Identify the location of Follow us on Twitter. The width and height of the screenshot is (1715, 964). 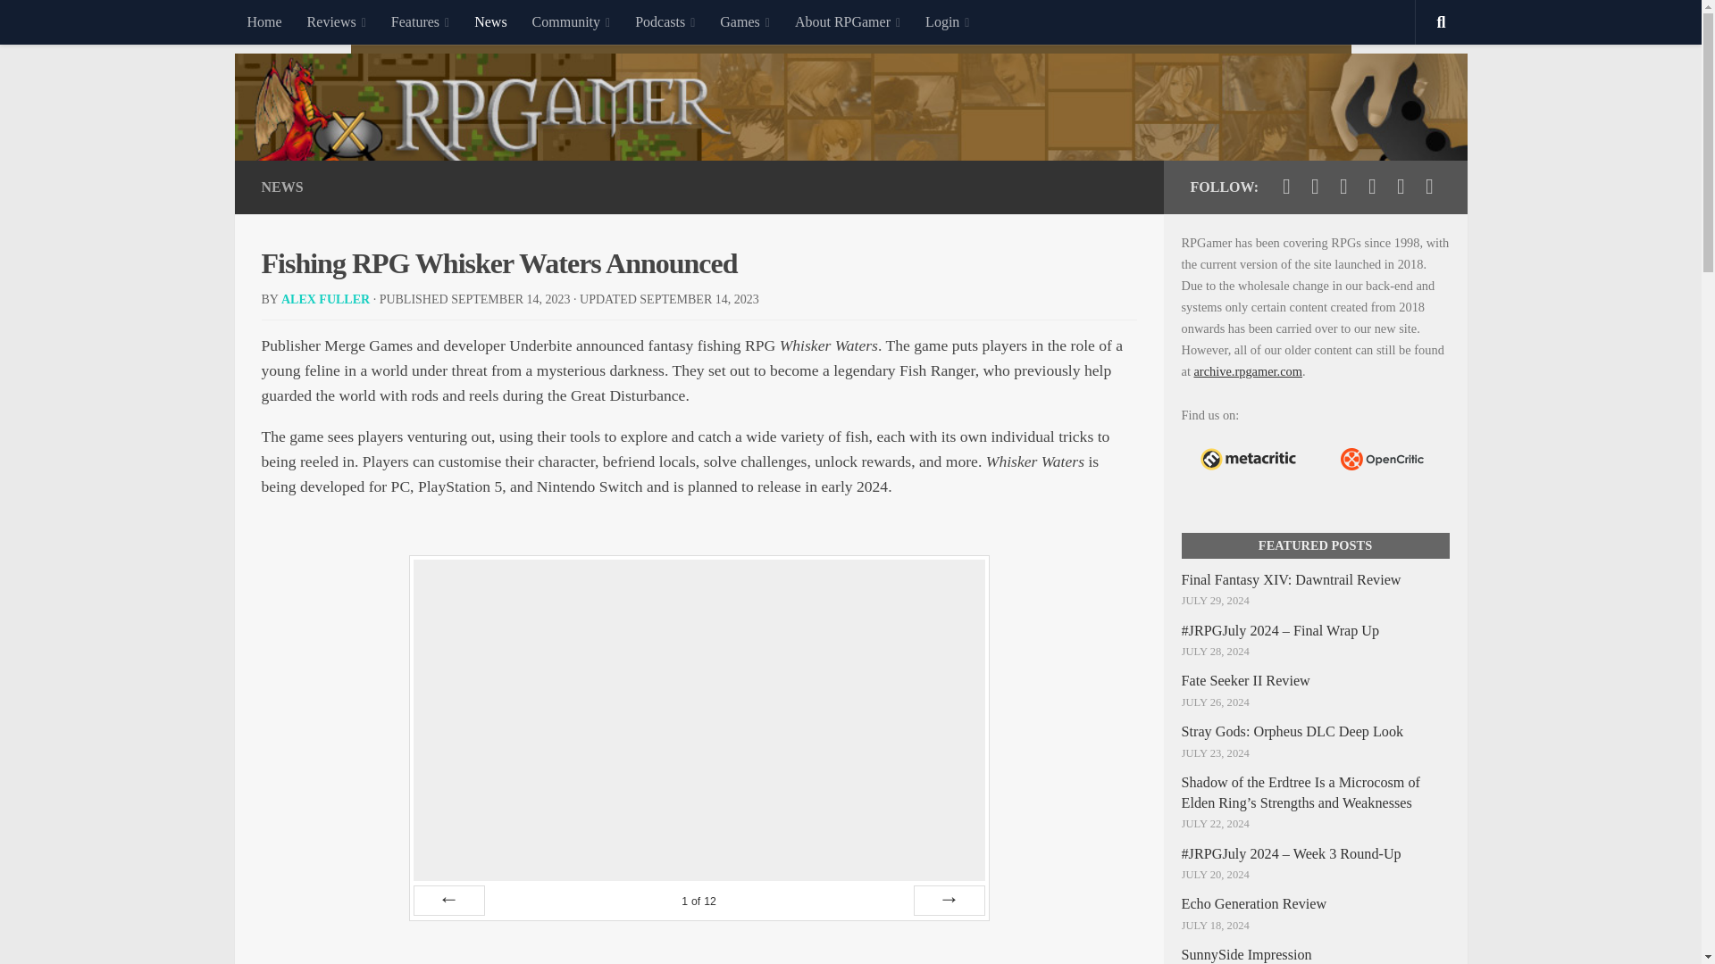
(1286, 186).